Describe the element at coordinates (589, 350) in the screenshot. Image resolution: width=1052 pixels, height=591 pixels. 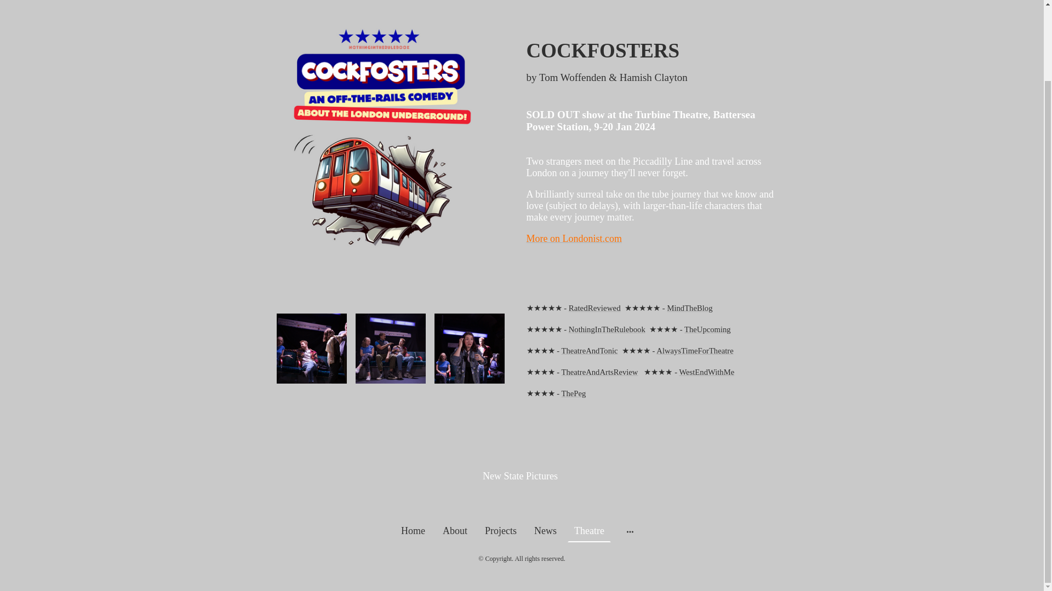
I see `TheatreAndTonic` at that location.